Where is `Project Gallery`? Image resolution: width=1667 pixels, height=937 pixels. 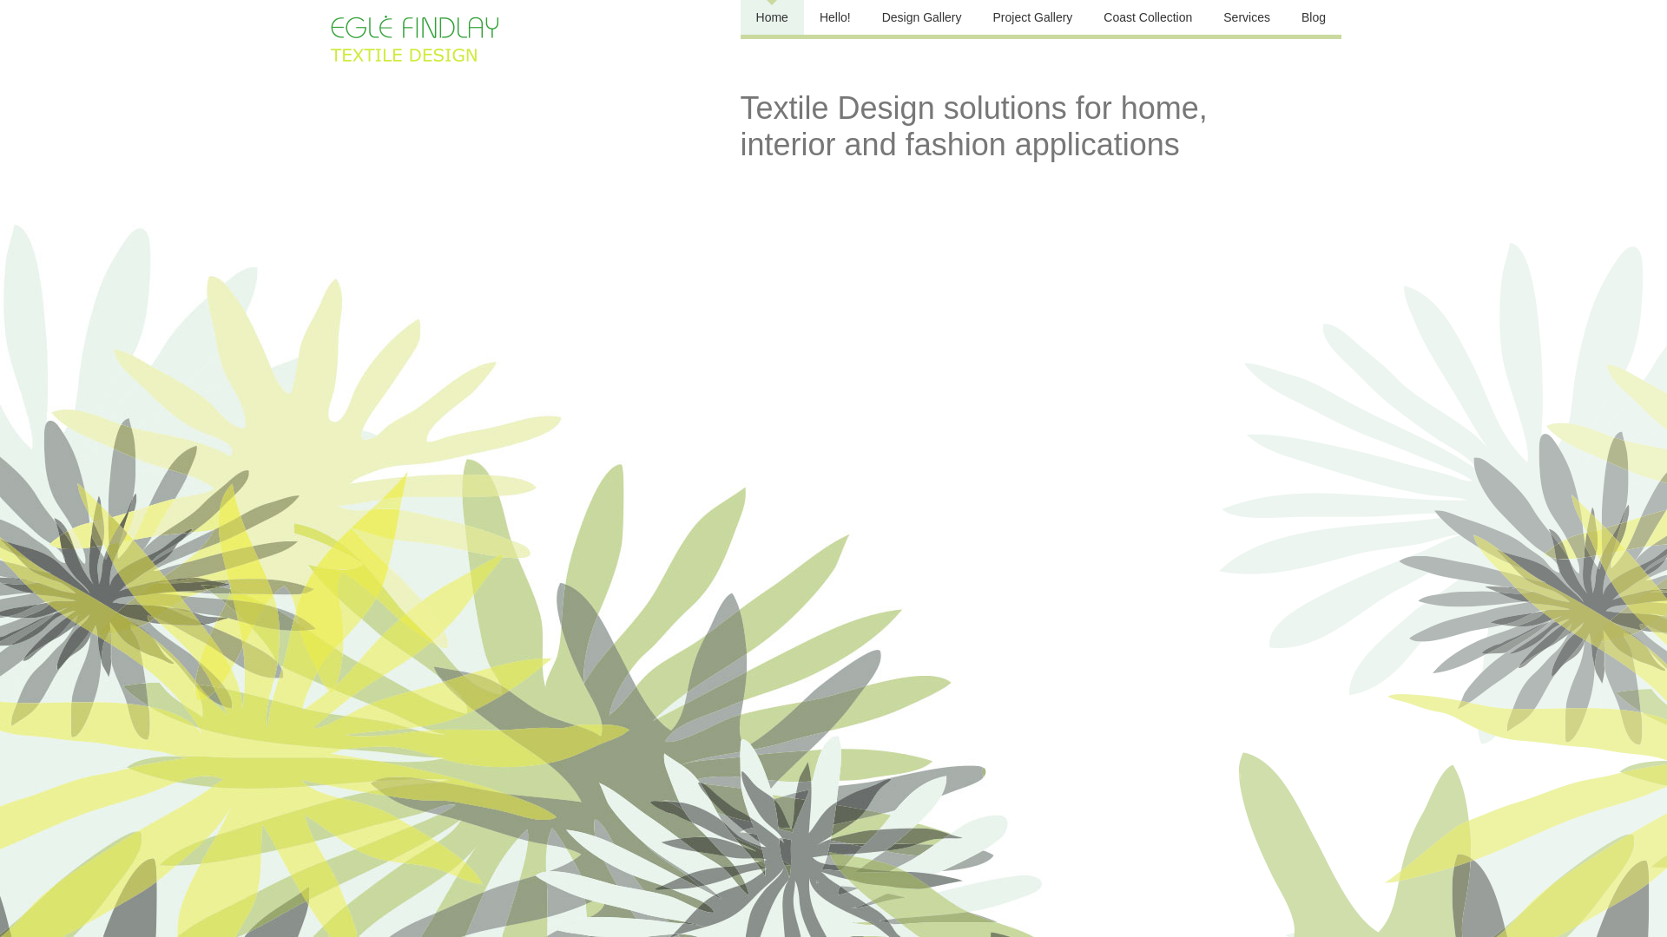 Project Gallery is located at coordinates (1033, 17).